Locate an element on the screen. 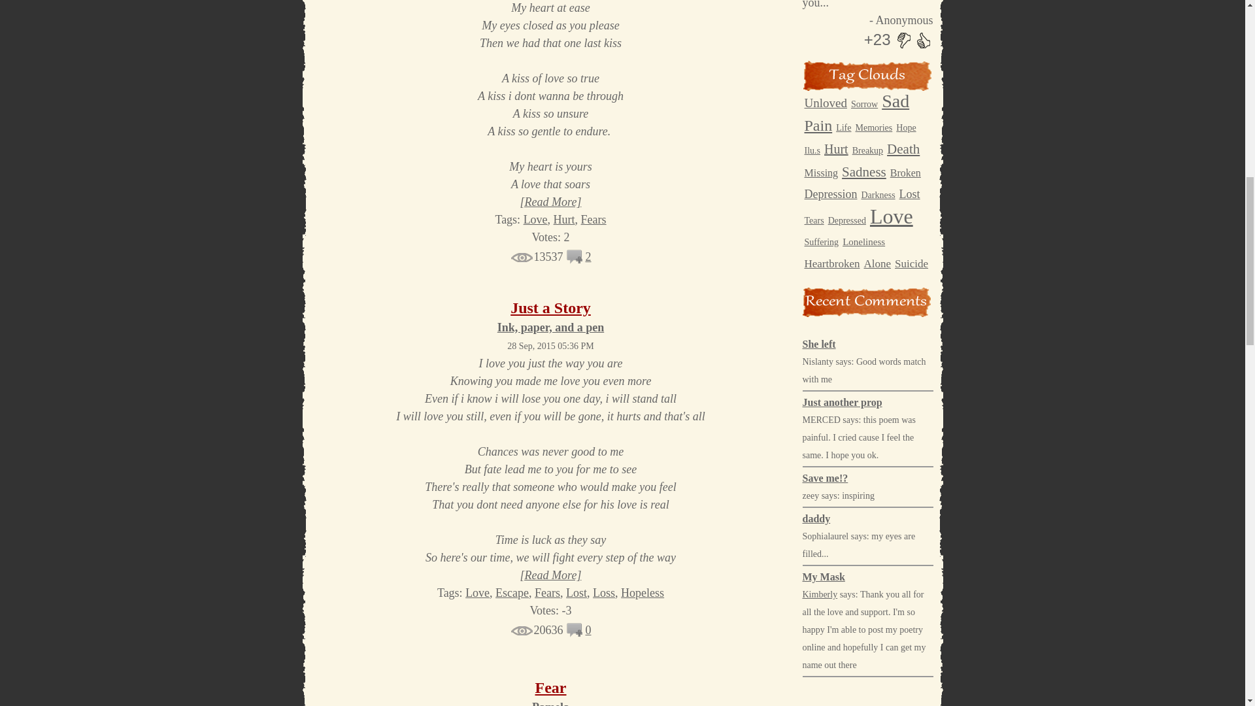 This screenshot has height=706, width=1255. Loss is located at coordinates (603, 592).